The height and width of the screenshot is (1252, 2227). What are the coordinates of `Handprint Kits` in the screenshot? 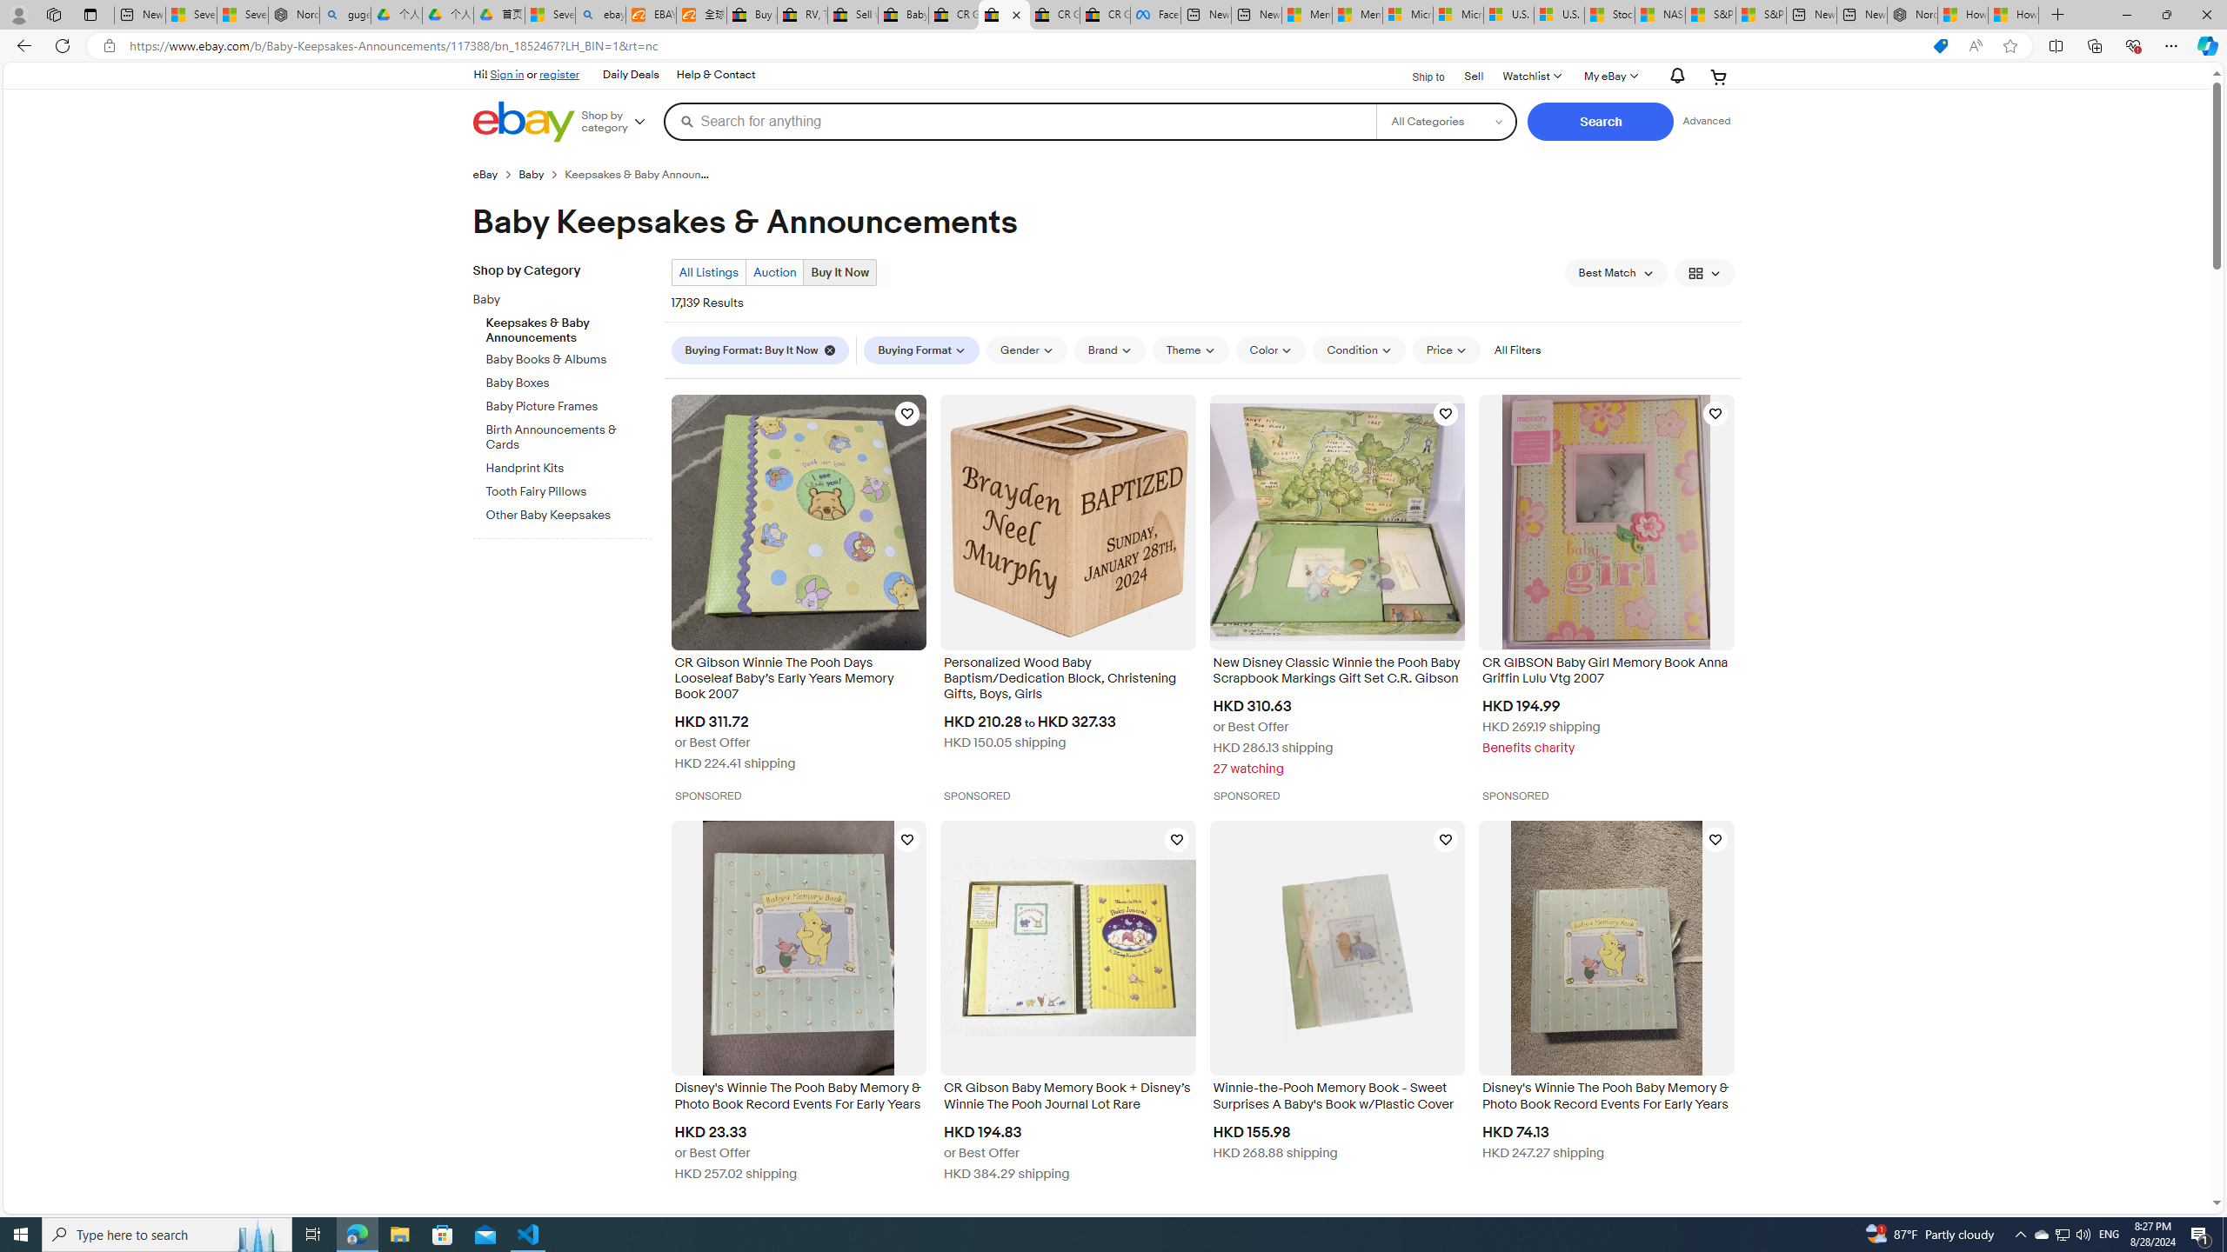 It's located at (569, 464).